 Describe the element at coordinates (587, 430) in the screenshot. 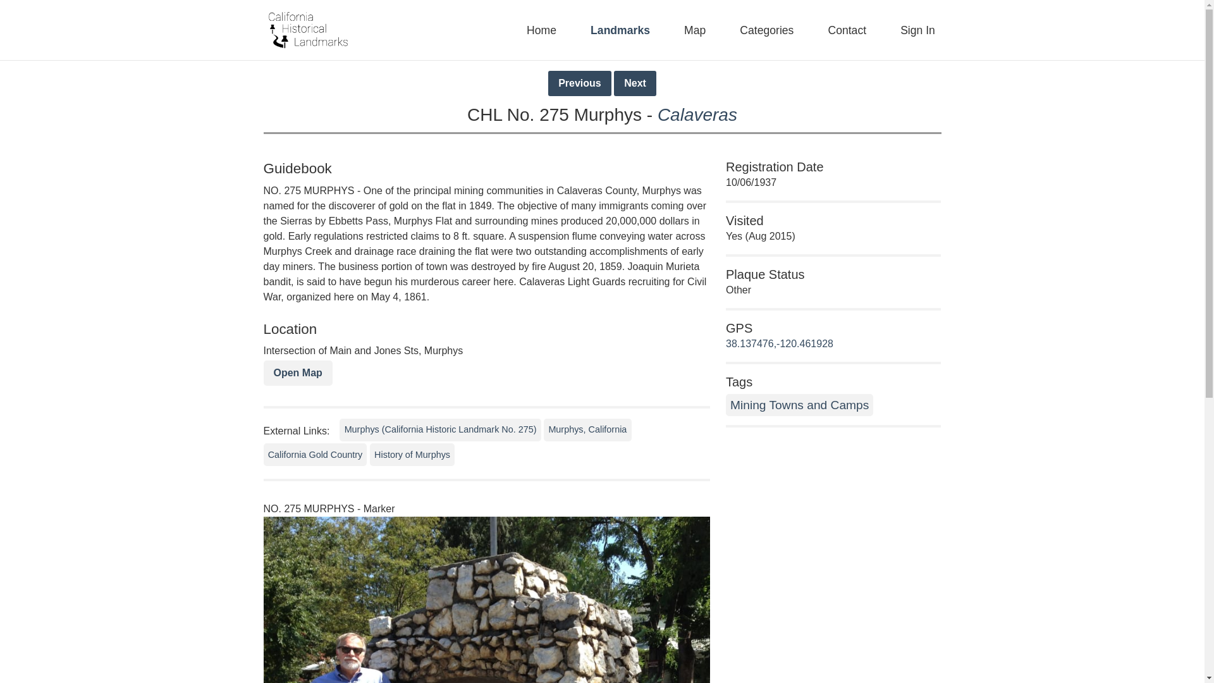

I see `Murphys, California` at that location.